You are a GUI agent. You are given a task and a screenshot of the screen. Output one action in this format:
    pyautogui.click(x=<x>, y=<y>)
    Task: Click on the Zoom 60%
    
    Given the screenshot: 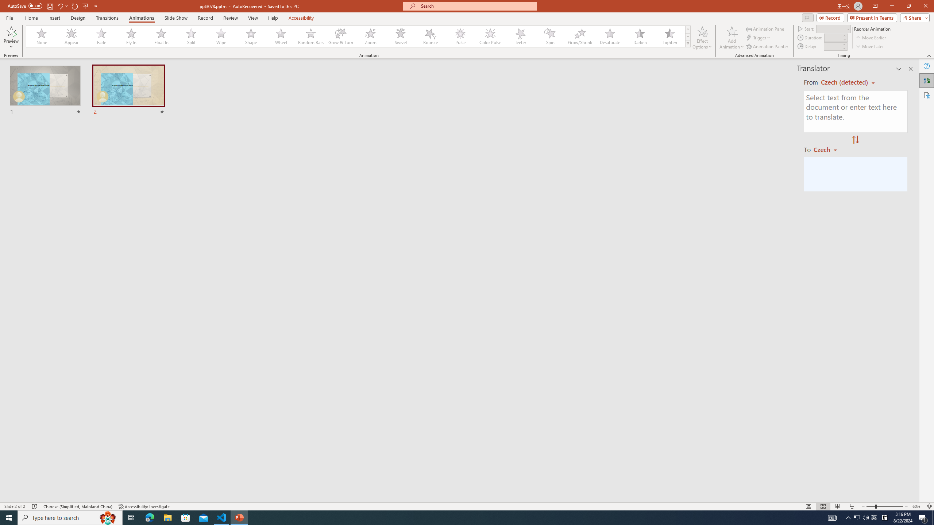 What is the action you would take?
    pyautogui.click(x=917, y=506)
    